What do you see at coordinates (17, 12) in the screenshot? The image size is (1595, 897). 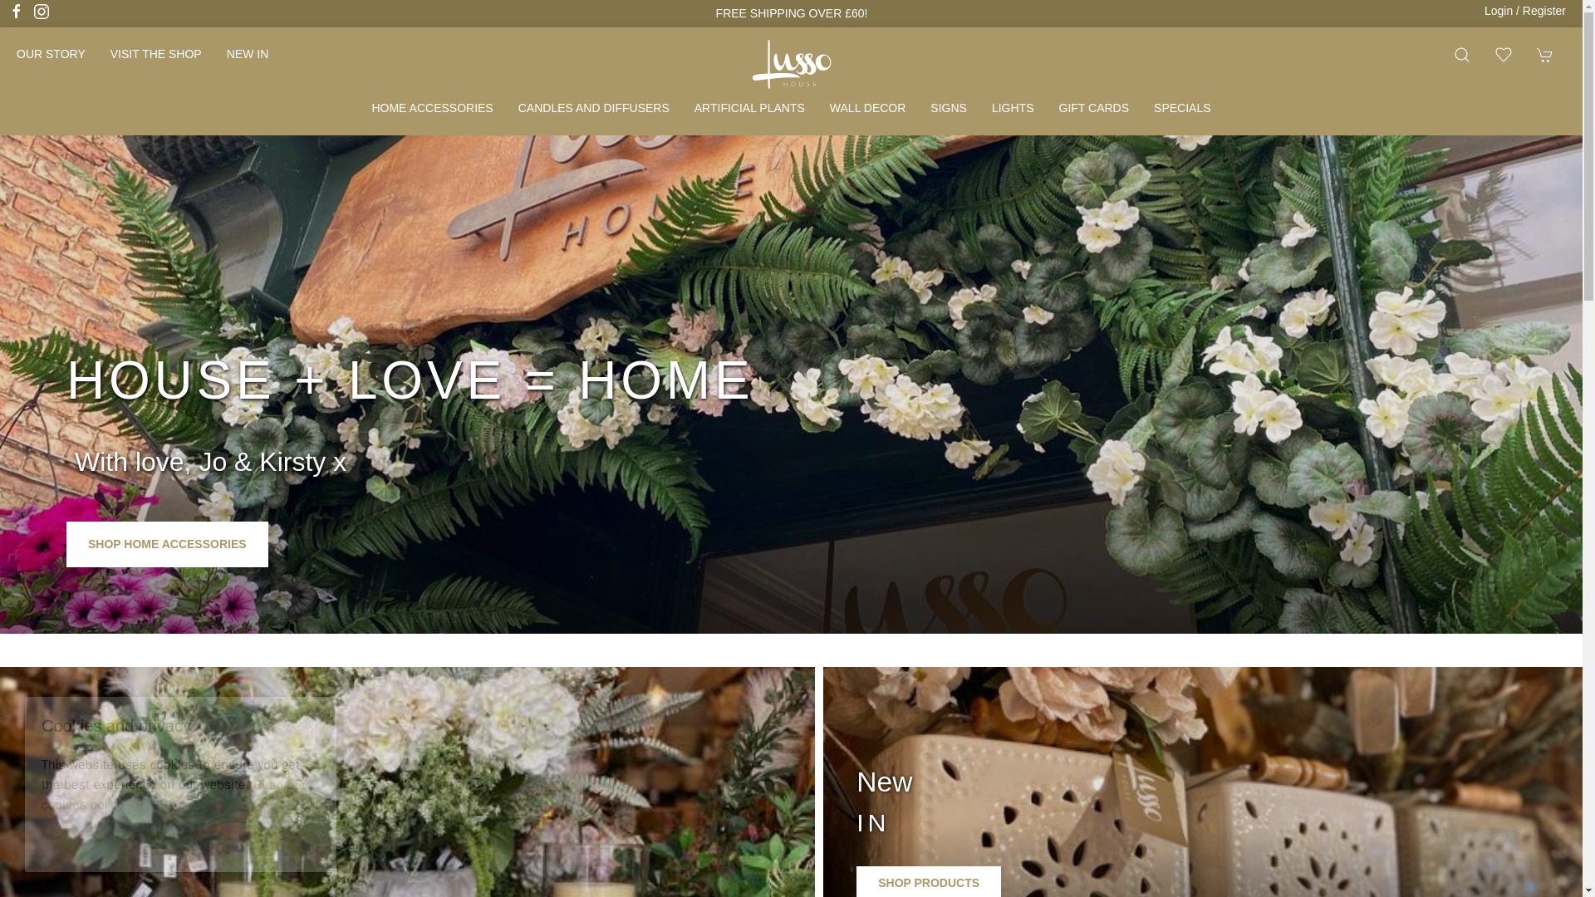 I see `Lusso House Facebook` at bounding box center [17, 12].